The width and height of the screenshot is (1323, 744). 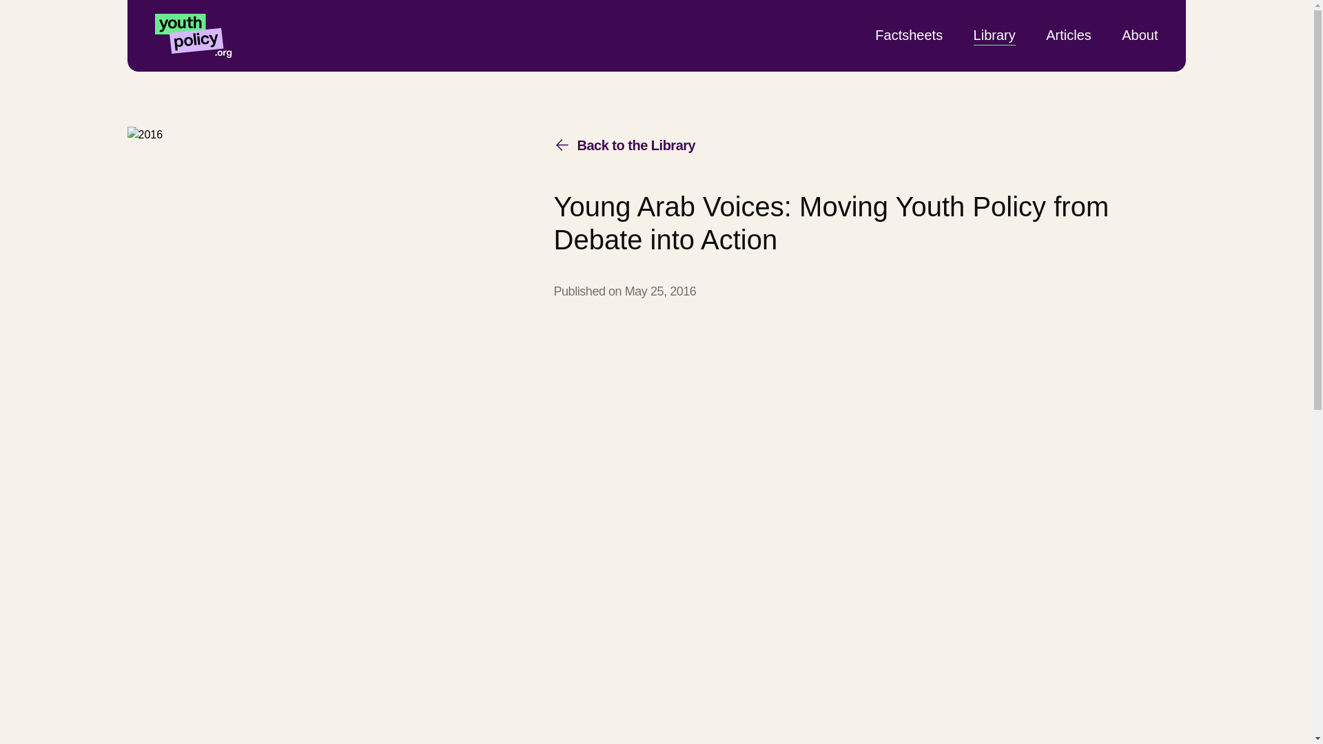 What do you see at coordinates (624, 145) in the screenshot?
I see `Back to the Library` at bounding box center [624, 145].